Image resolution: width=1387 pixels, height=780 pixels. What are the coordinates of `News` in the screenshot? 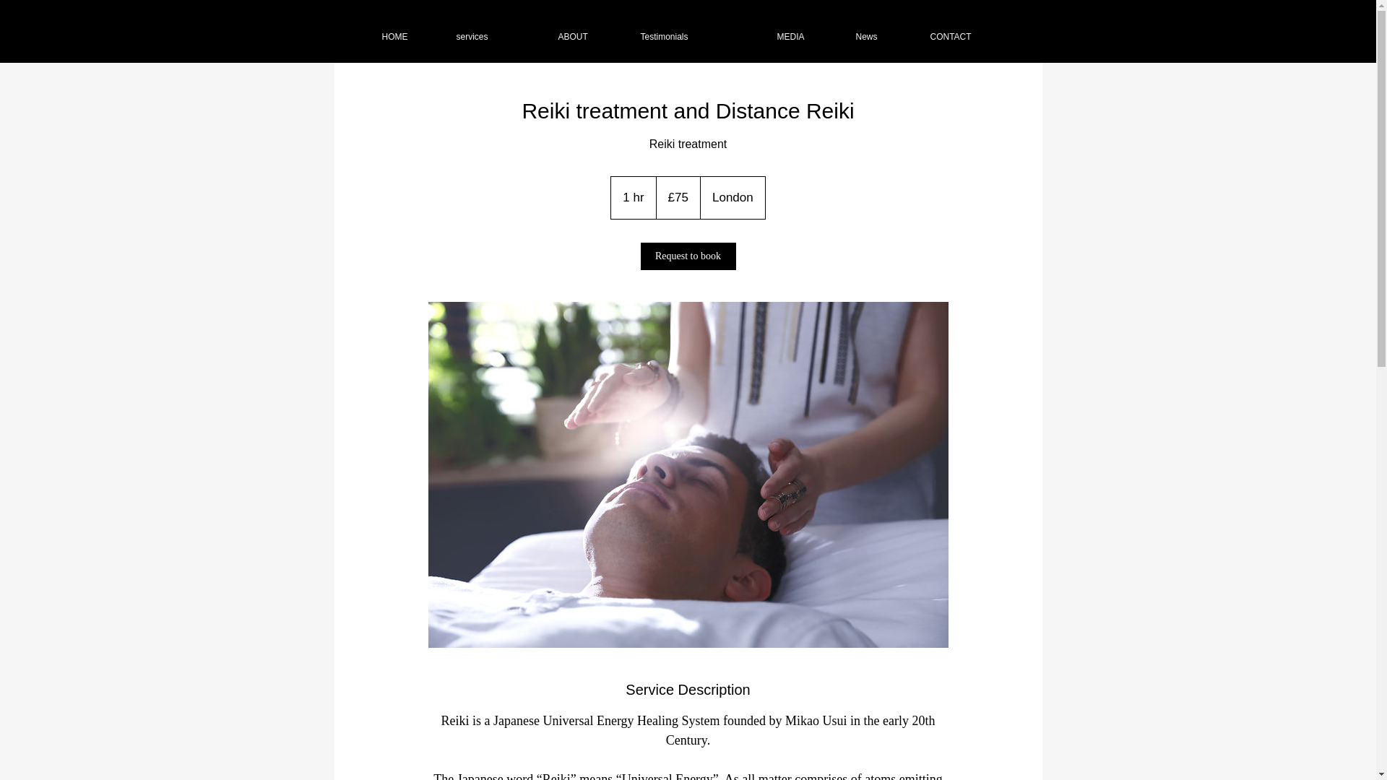 It's located at (881, 36).